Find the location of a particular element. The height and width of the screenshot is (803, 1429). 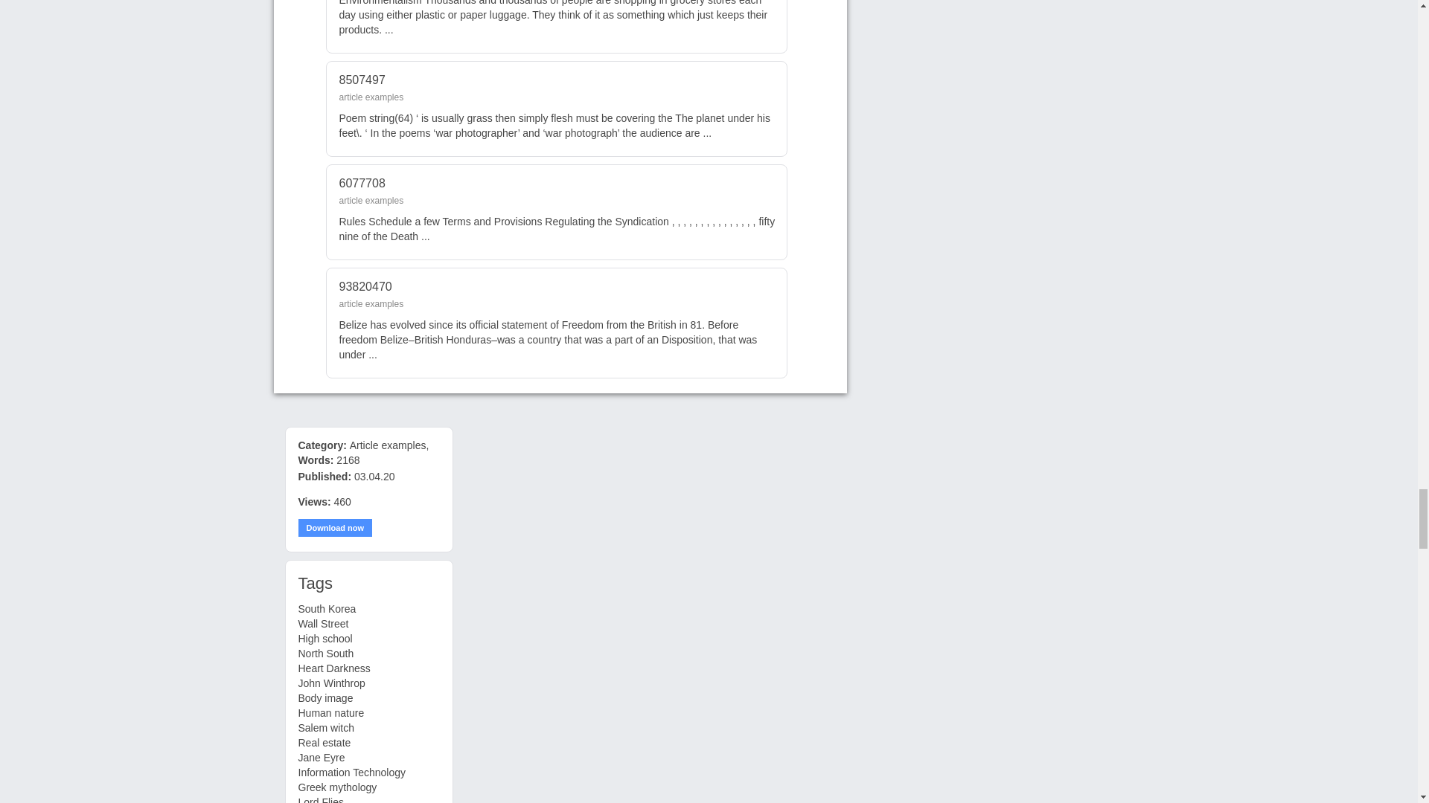

93820470 is located at coordinates (365, 286).